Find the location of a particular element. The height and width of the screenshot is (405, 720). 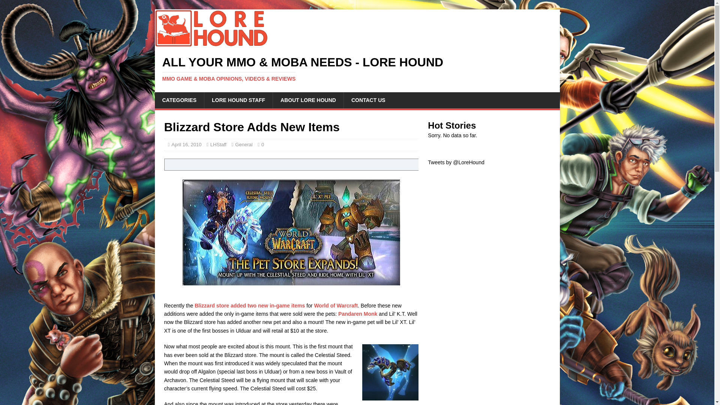

WoW-BlizzStore is located at coordinates (291, 232).